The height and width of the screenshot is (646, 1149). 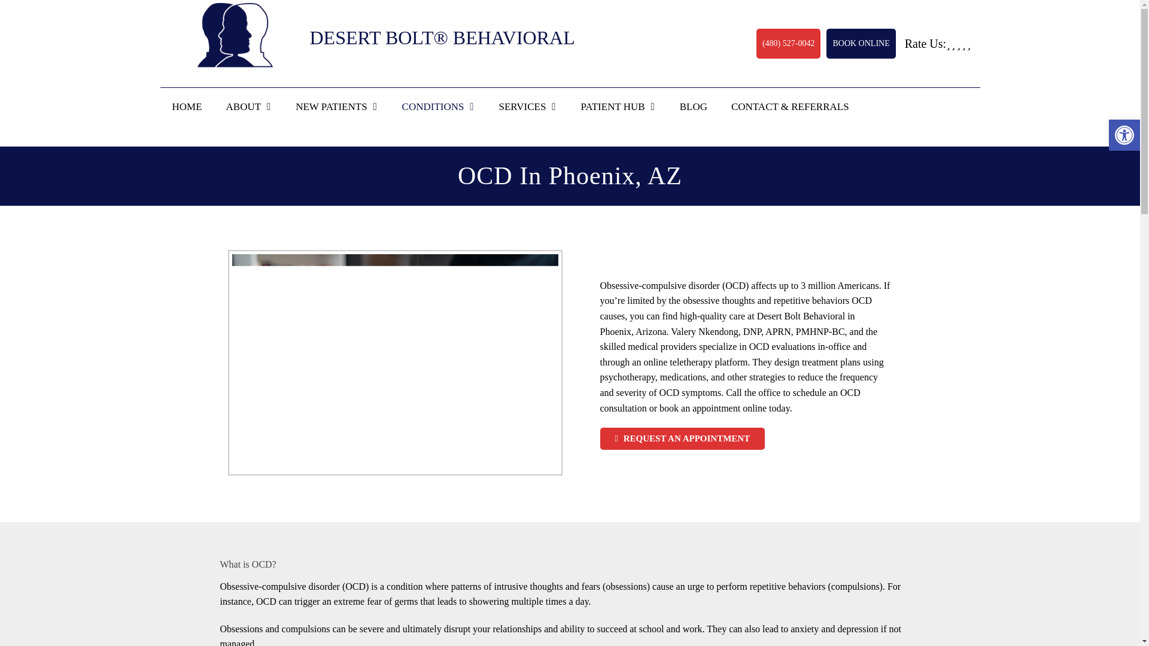 What do you see at coordinates (1124, 135) in the screenshot?
I see `Accessibility Tools` at bounding box center [1124, 135].